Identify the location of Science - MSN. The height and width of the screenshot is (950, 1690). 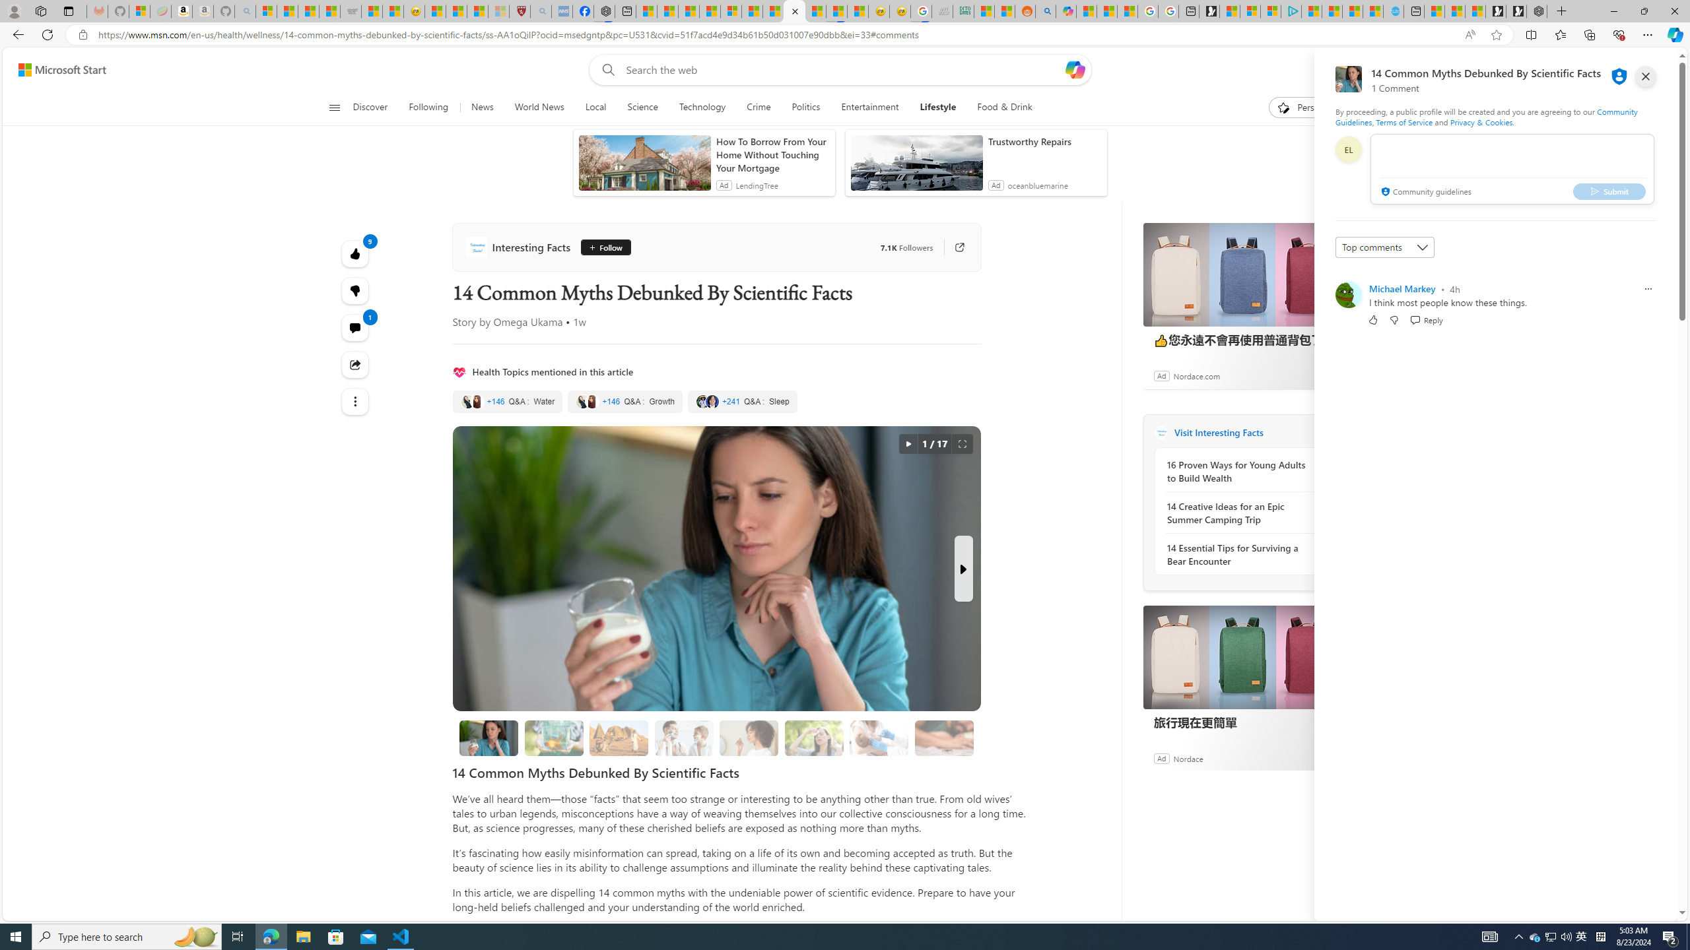
(477, 11).